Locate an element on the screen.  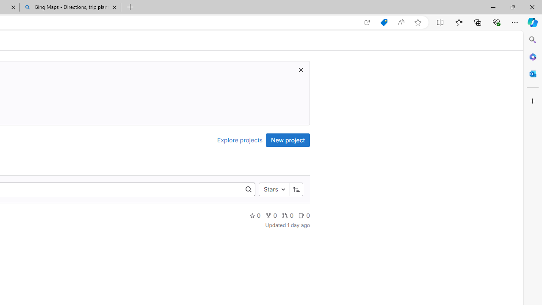
Class: s14 gl-mr-2 is located at coordinates (301, 215).